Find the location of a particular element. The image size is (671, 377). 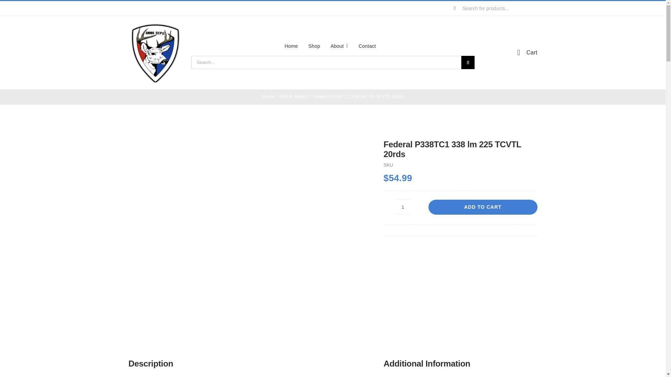

1 is located at coordinates (403, 207).